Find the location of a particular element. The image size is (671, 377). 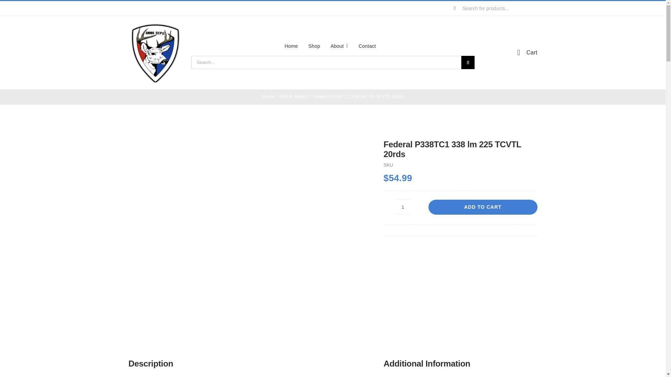

1 is located at coordinates (403, 207).